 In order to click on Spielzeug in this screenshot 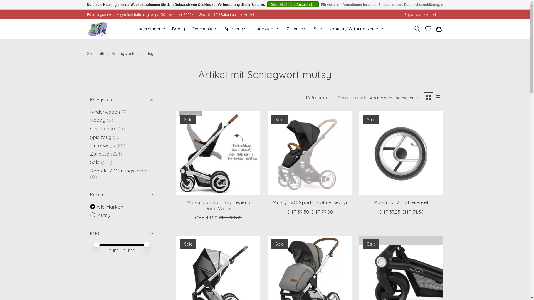, I will do `click(101, 137)`.